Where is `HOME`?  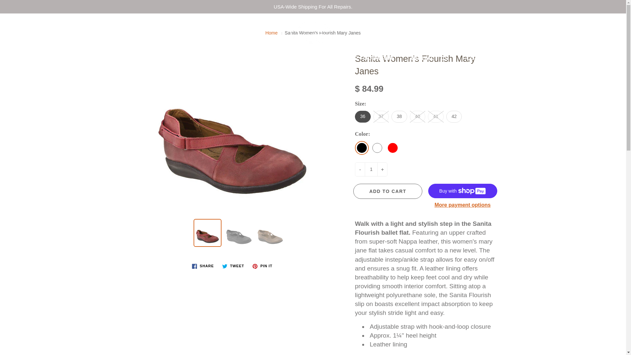 HOME is located at coordinates (121, 59).